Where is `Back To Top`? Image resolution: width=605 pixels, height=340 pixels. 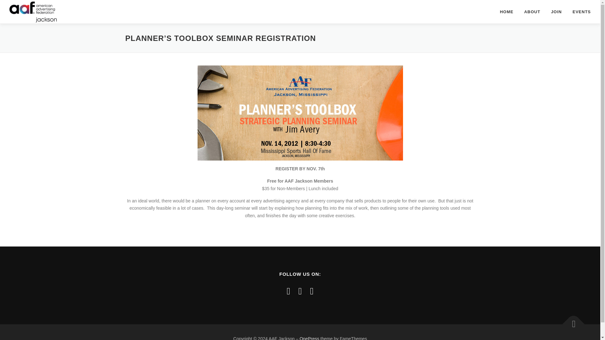
Back To Top is located at coordinates (570, 321).